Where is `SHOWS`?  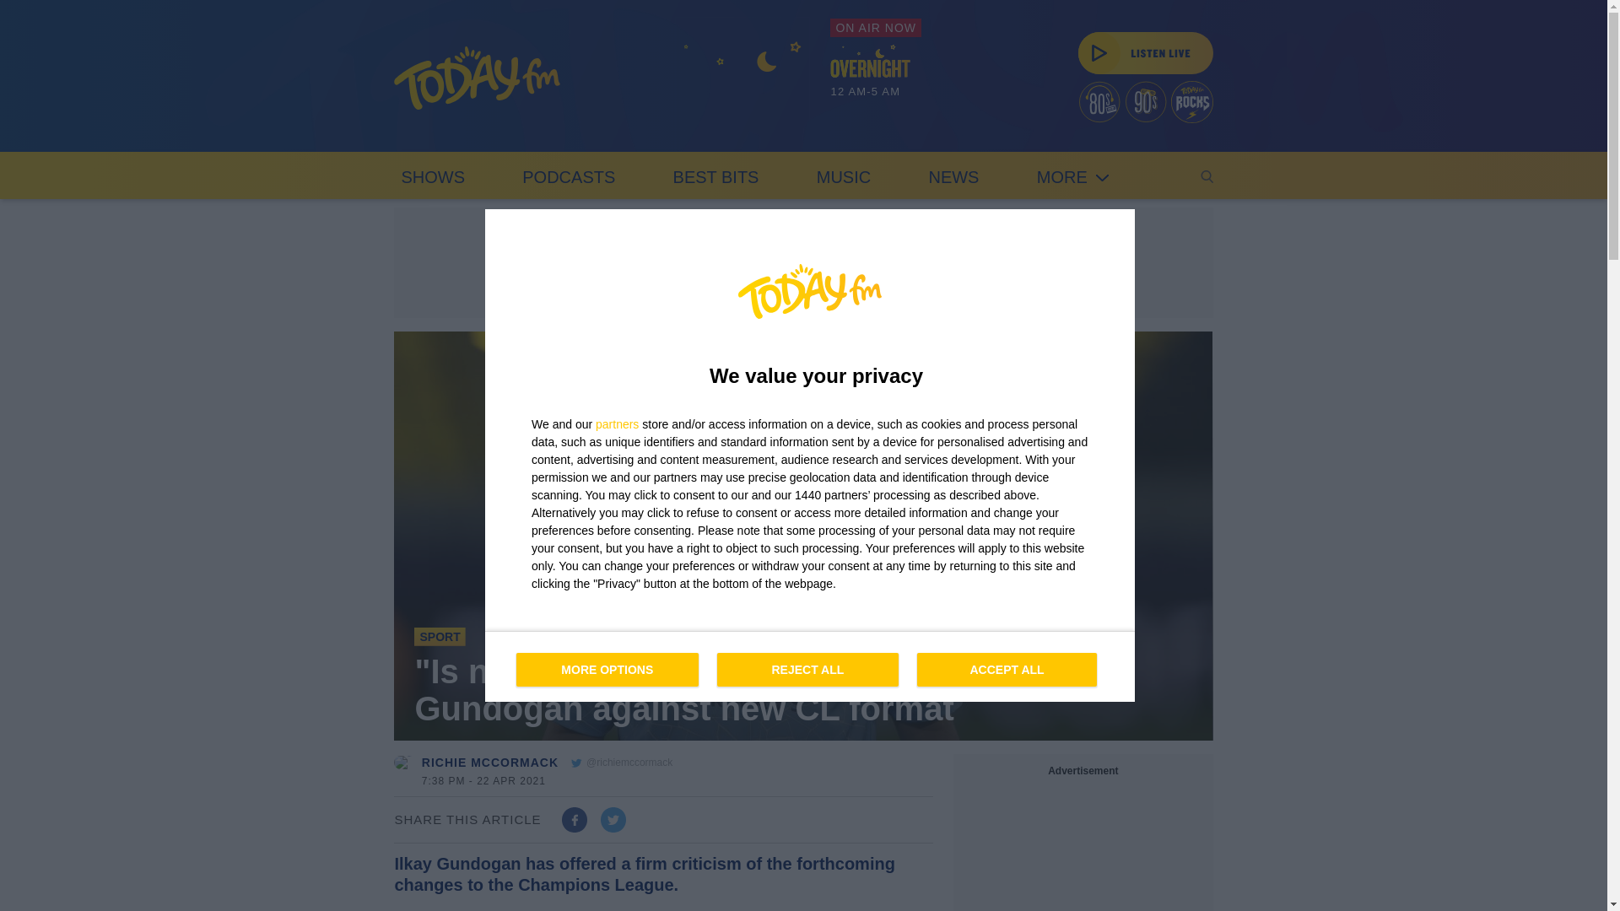
SHOWS is located at coordinates (715, 175).